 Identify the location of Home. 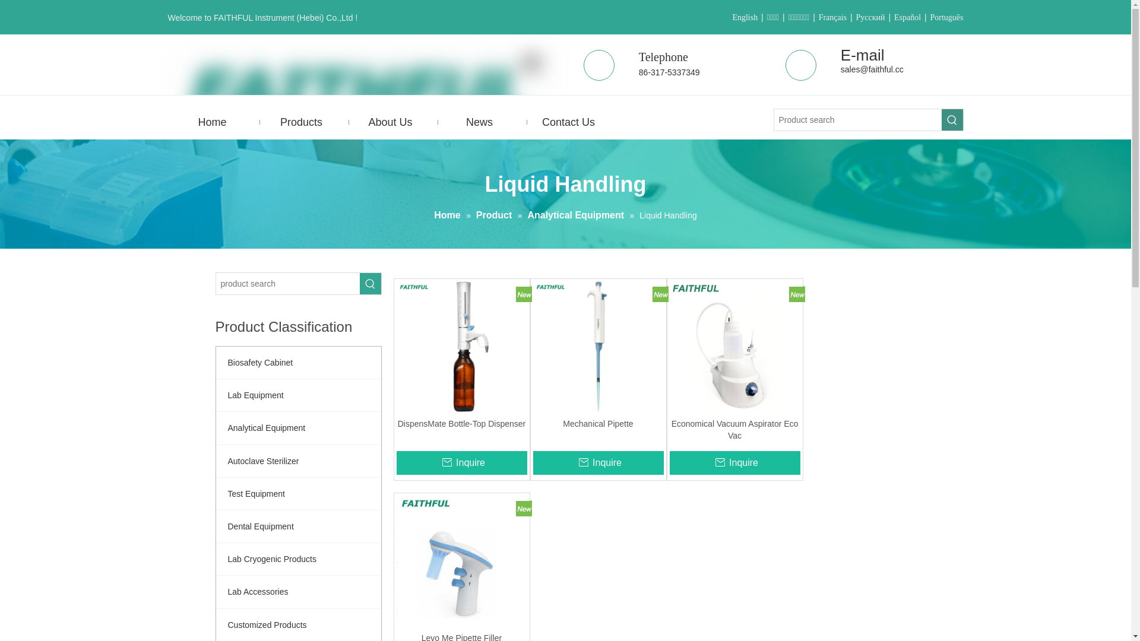
(449, 215).